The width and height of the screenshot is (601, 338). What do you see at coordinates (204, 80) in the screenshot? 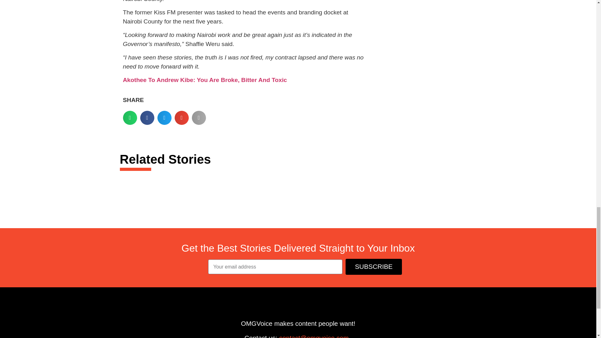
I see `Akothee To Andrew Kibe: You Are Broke, Bitter And Toxic` at bounding box center [204, 80].